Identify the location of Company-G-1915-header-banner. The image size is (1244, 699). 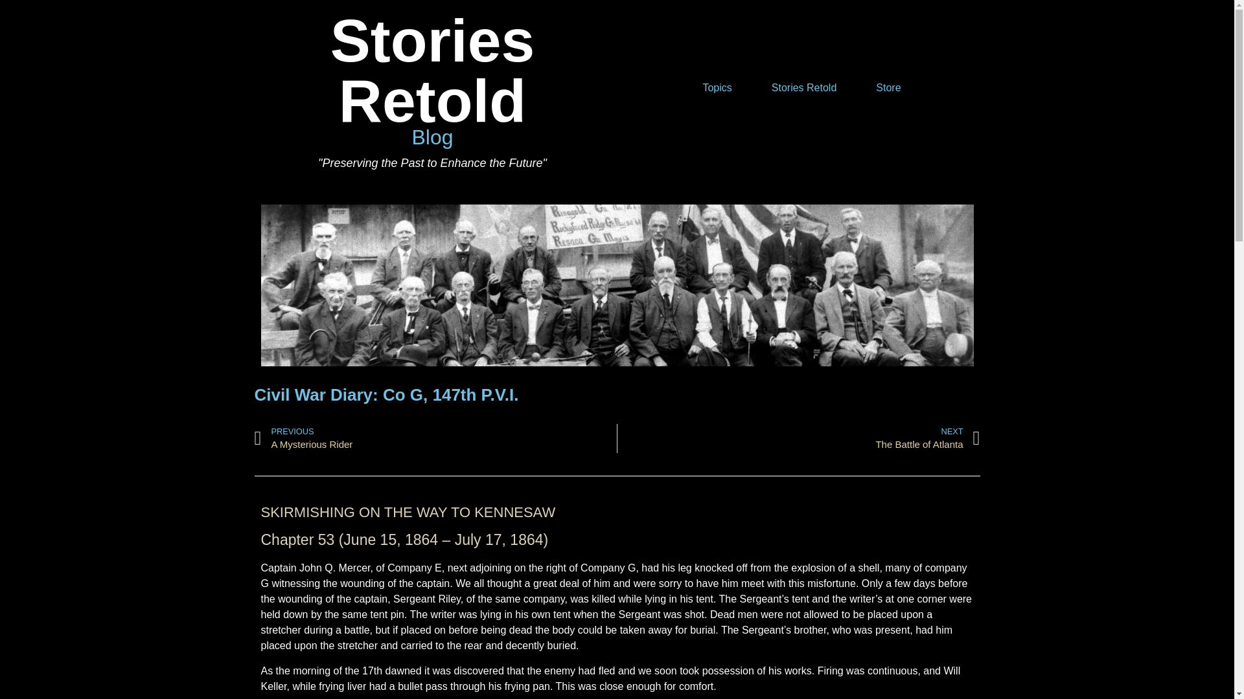
(798, 438).